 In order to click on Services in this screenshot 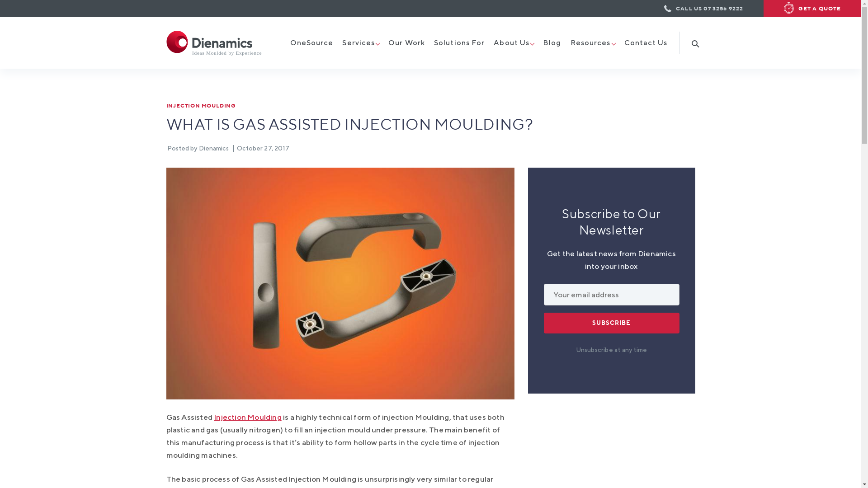, I will do `click(359, 43)`.